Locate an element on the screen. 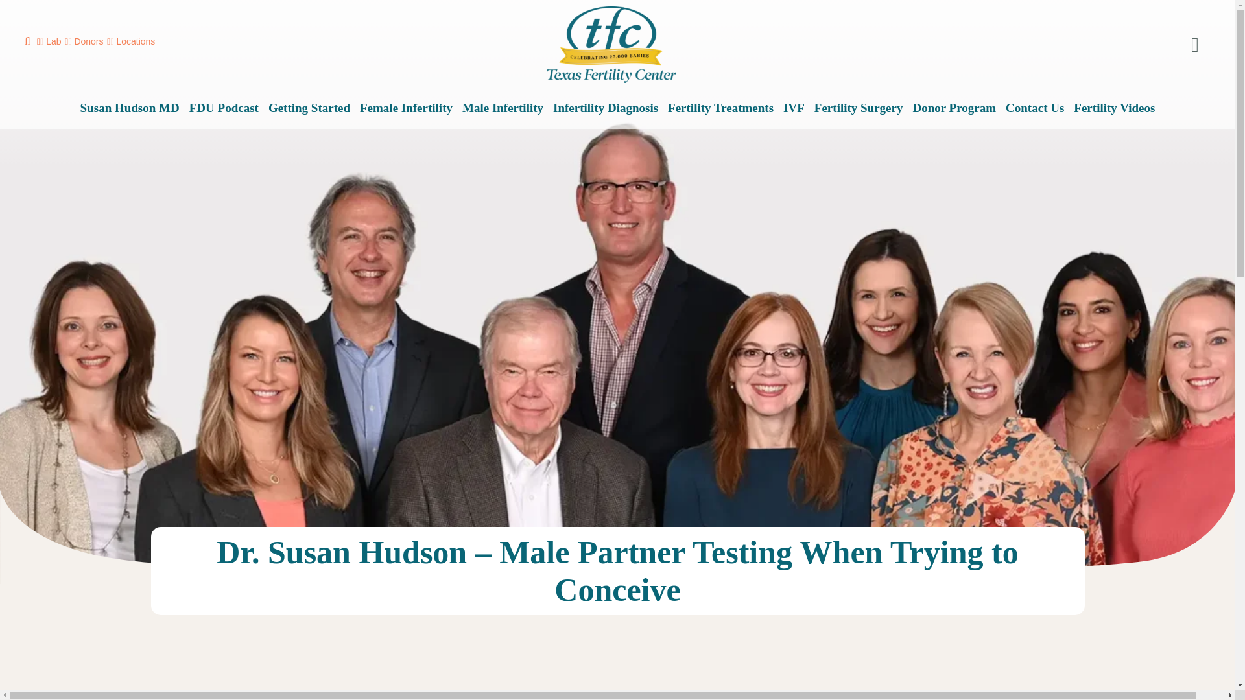  Contact Us is located at coordinates (1035, 109).